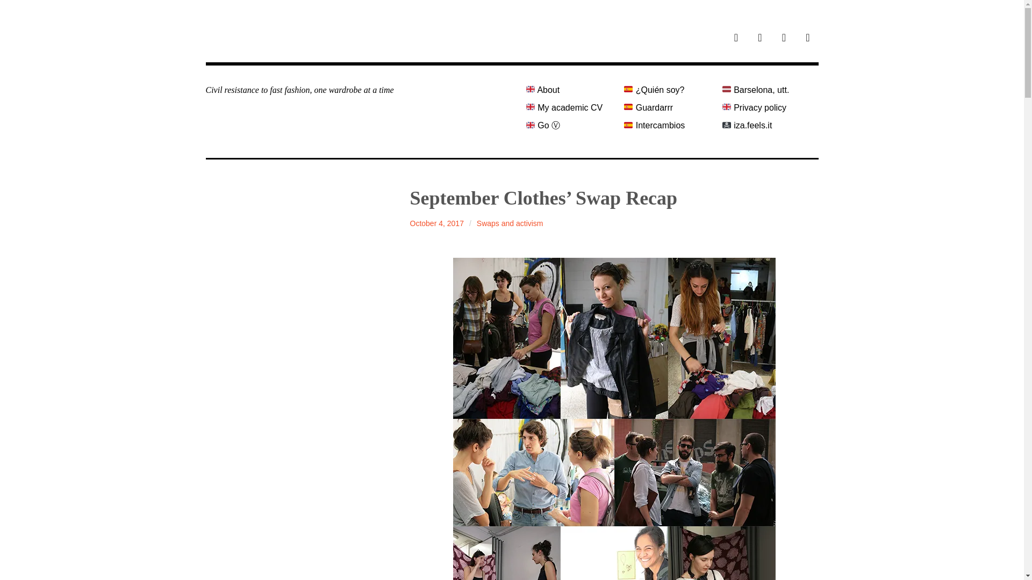 The height and width of the screenshot is (580, 1032). Describe the element at coordinates (510, 223) in the screenshot. I see `Swaps and activism` at that location.